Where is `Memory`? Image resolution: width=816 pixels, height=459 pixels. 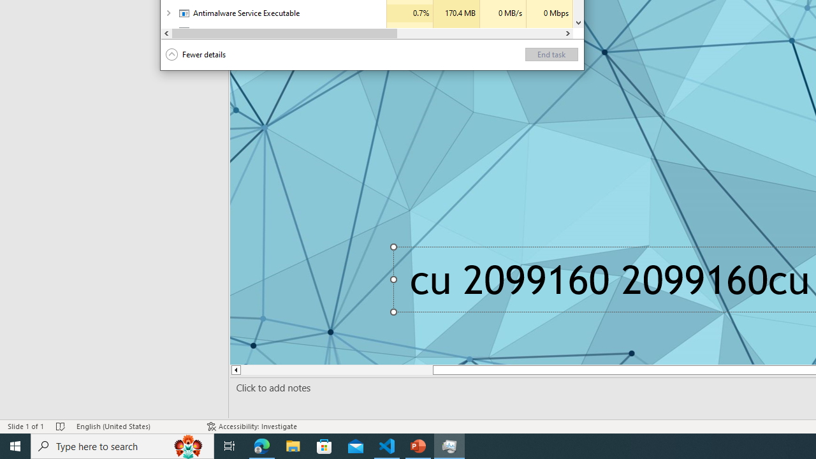
Memory is located at coordinates (456, 31).